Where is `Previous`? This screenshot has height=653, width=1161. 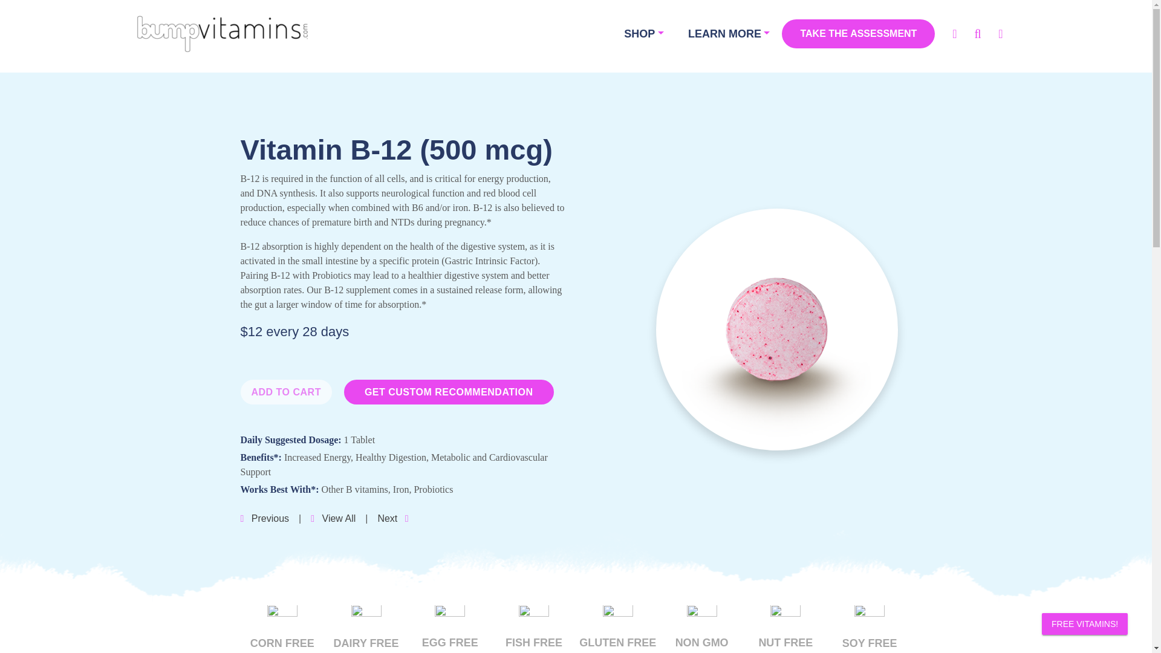 Previous is located at coordinates (265, 518).